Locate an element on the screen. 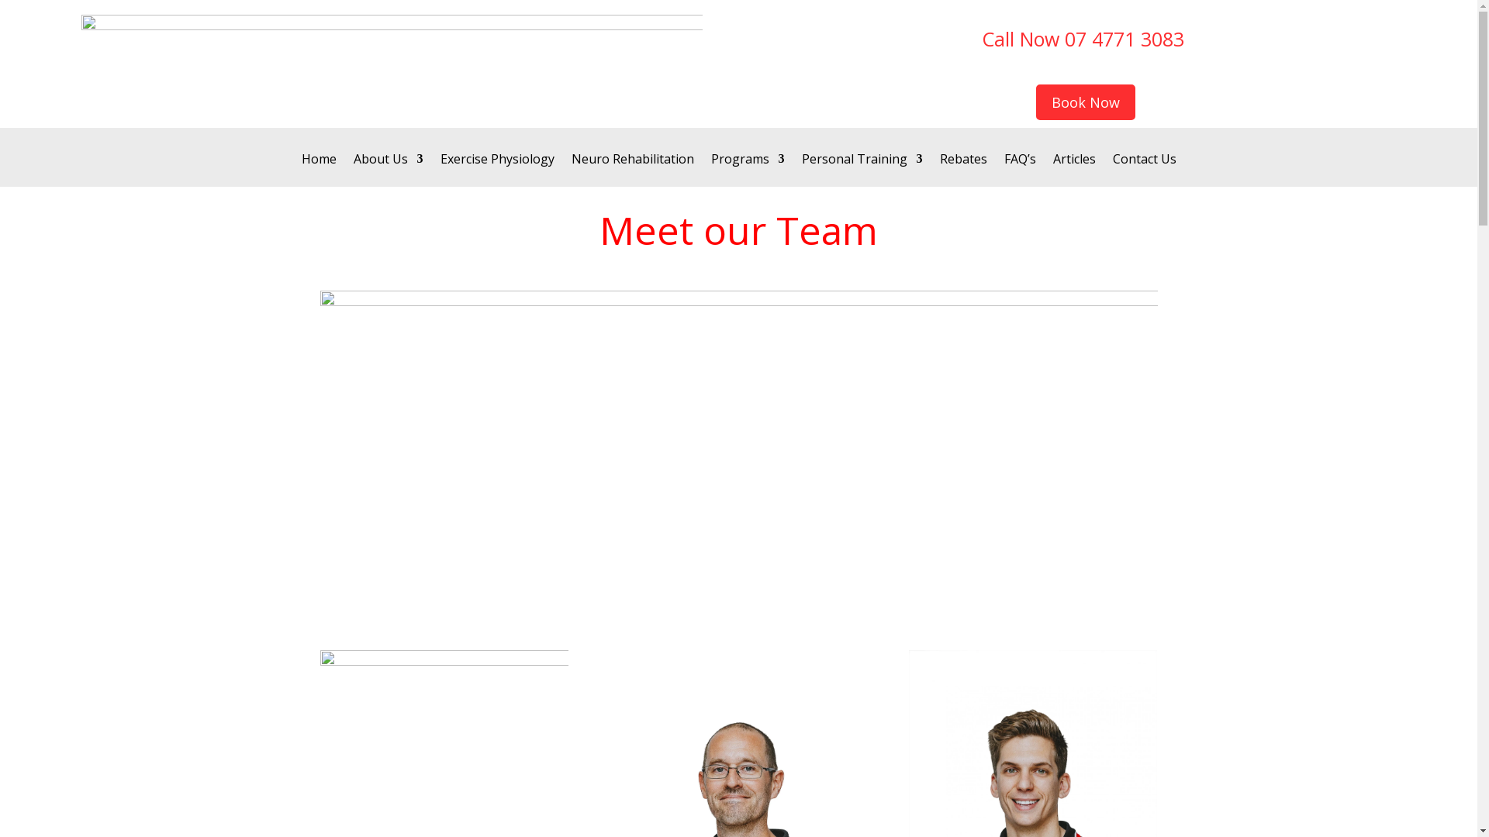 Image resolution: width=1489 pixels, height=837 pixels. Articles is located at coordinates (1075, 170).